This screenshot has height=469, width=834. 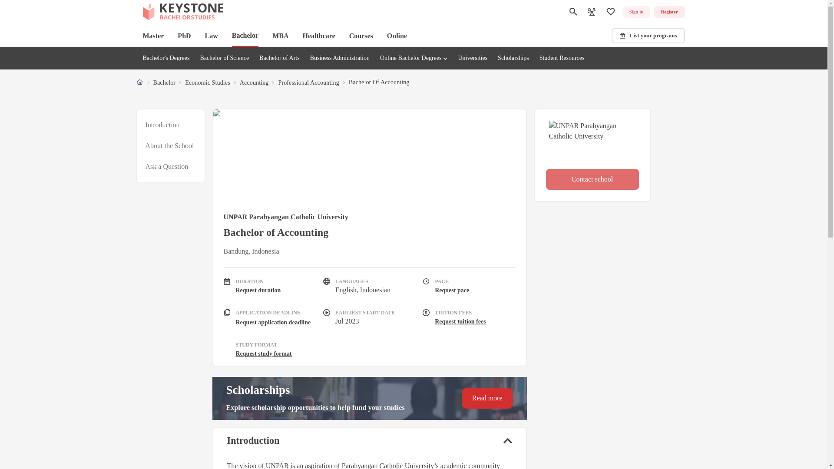 I want to click on Read more, so click(x=166, y=58).